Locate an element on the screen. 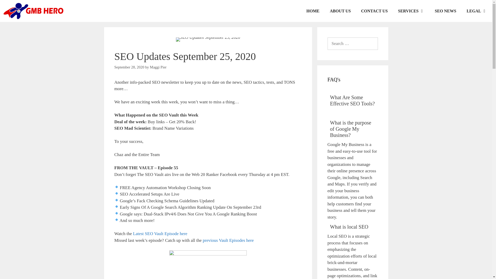 This screenshot has width=496, height=279. GMB Hero is located at coordinates (34, 11).